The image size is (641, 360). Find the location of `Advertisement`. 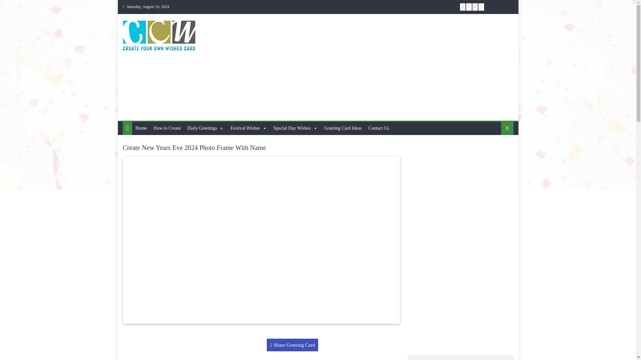

Advertisement is located at coordinates (392, 67).